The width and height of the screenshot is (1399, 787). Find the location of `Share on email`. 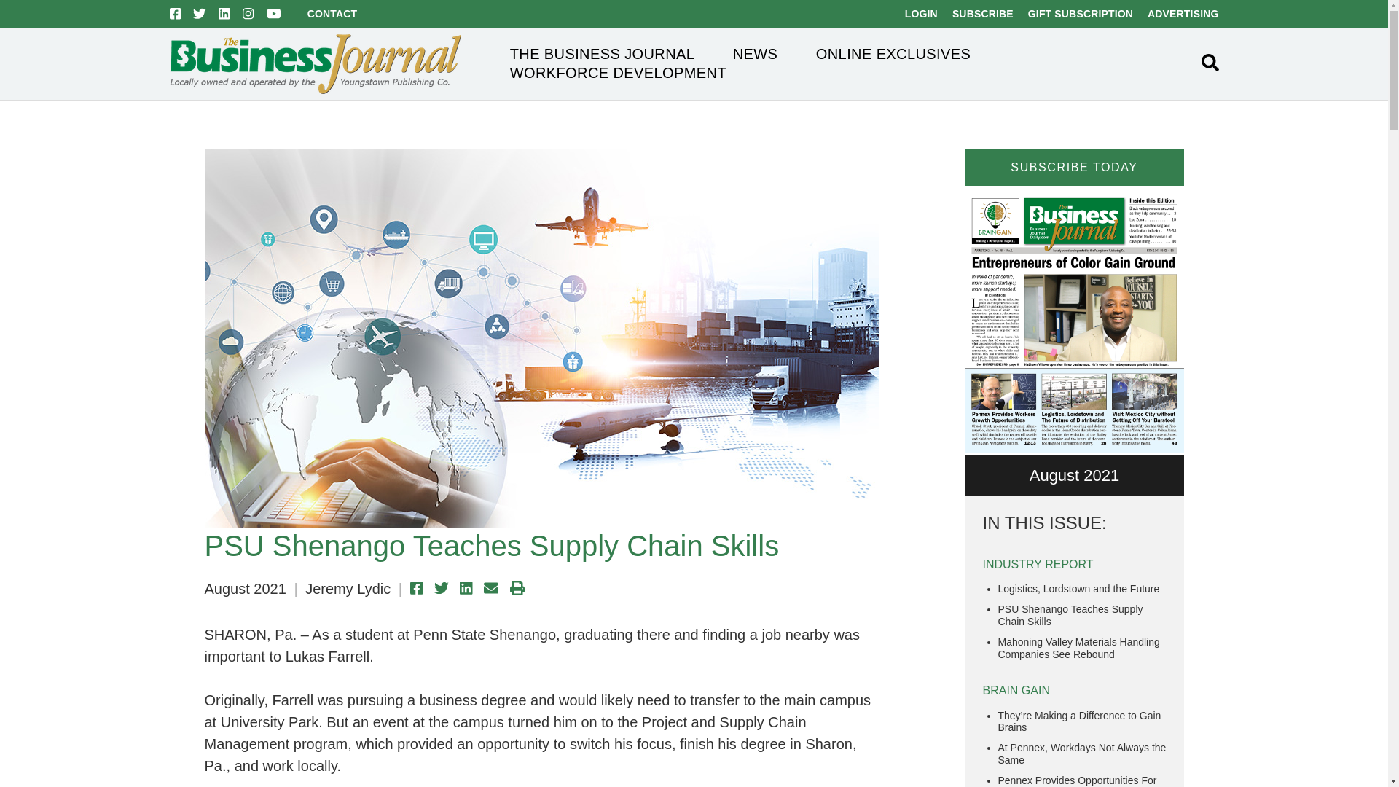

Share on email is located at coordinates (491, 587).